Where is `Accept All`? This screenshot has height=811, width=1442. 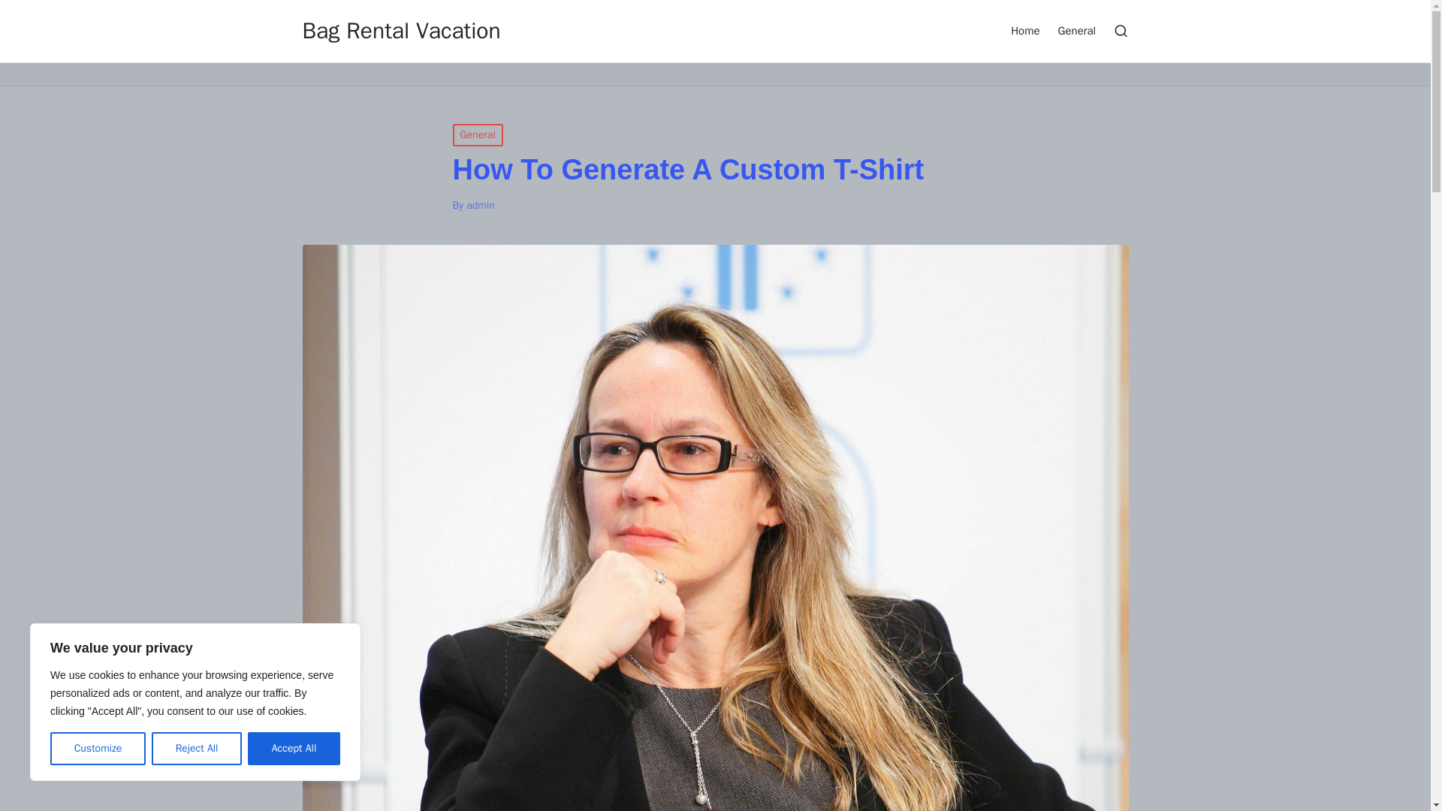 Accept All is located at coordinates (294, 749).